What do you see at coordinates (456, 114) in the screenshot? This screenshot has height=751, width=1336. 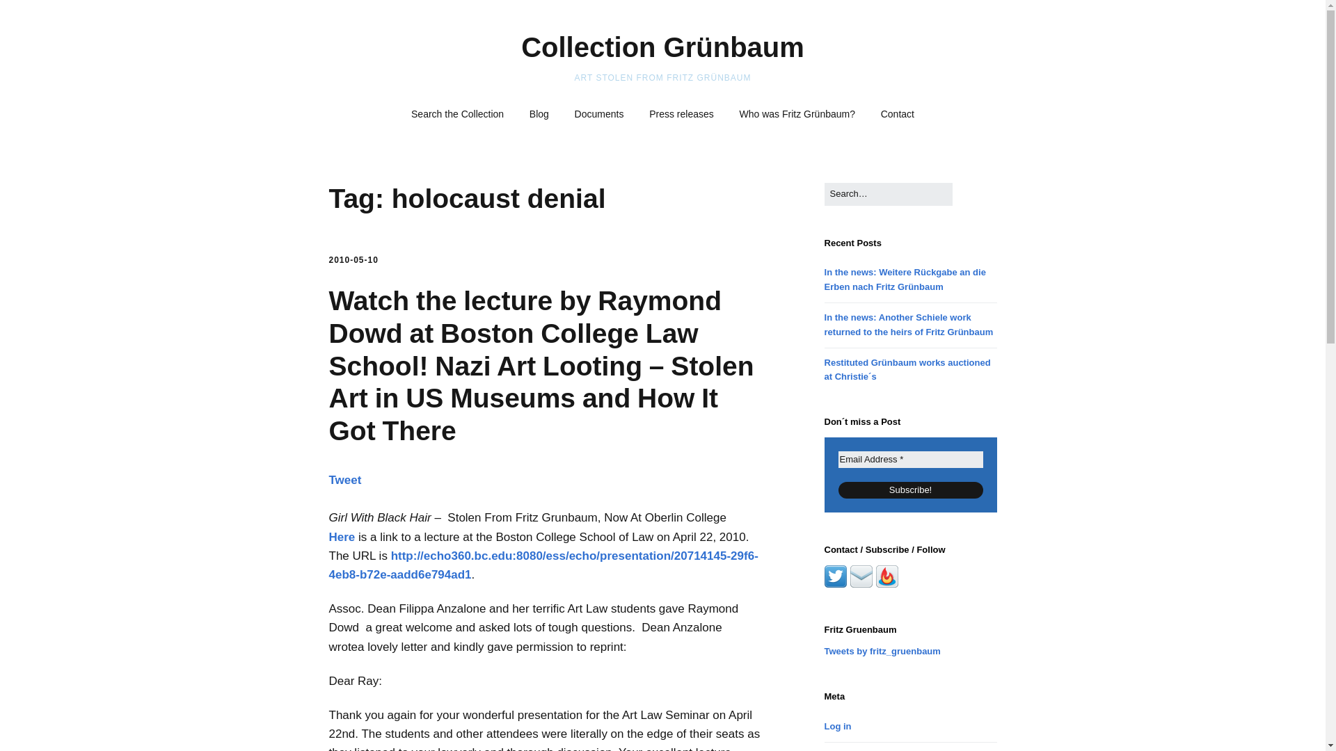 I see `Search the Collection` at bounding box center [456, 114].